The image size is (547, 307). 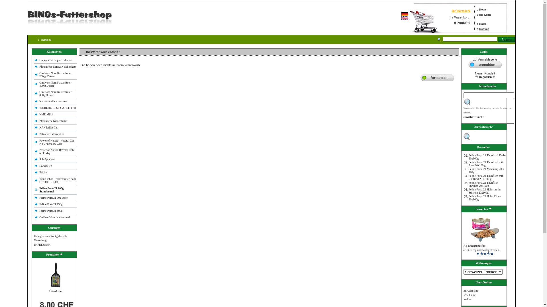 I want to click on WORLD'S BEST CAT LITTER, so click(x=58, y=107).